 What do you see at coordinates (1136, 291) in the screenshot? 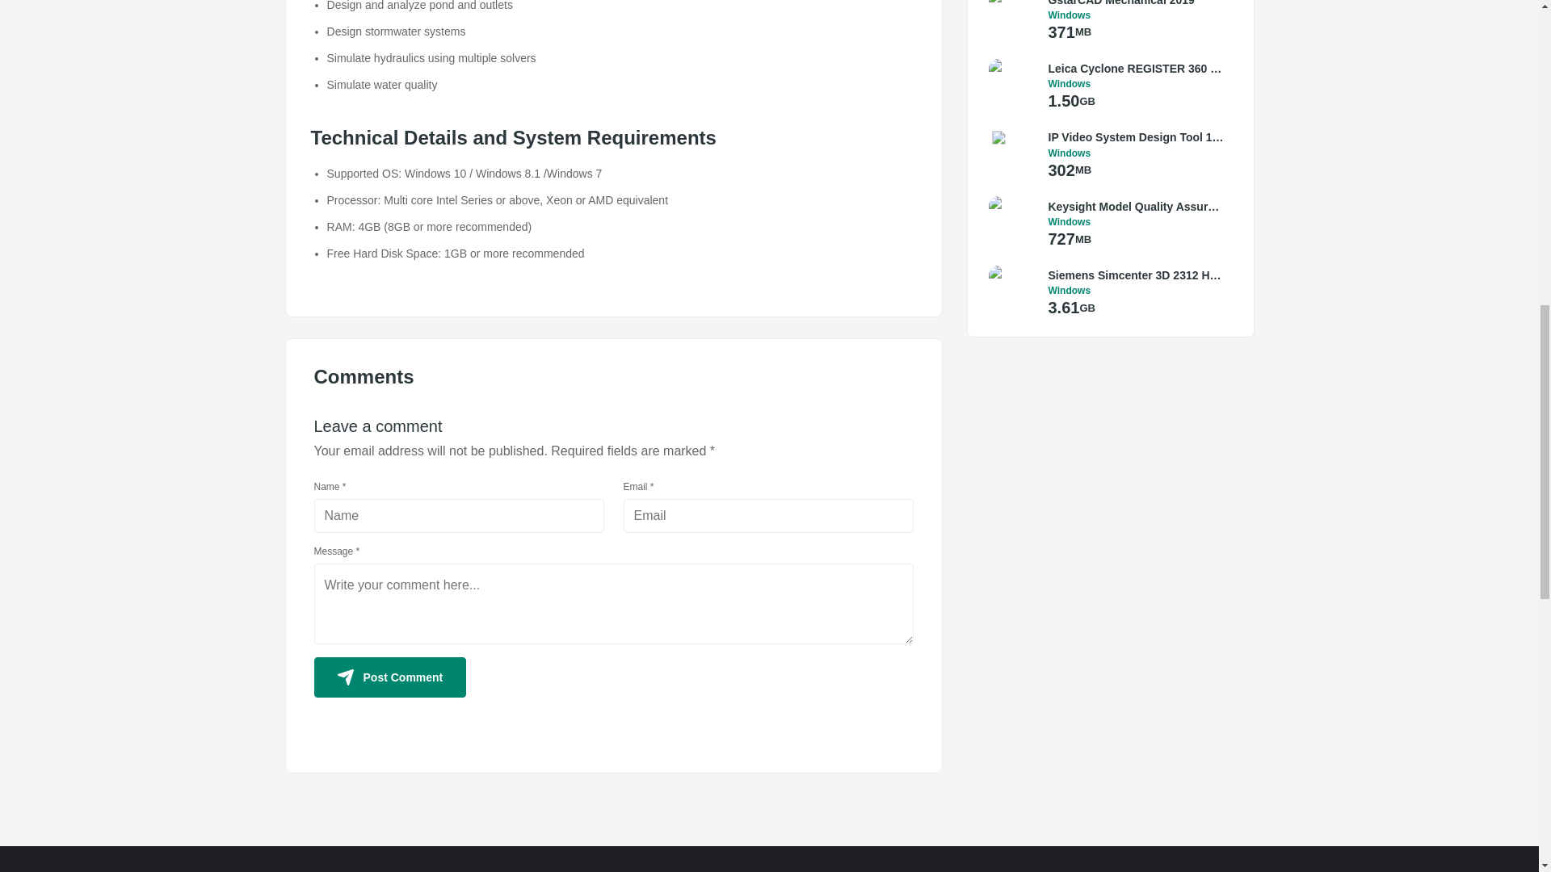
I see `Windows` at bounding box center [1136, 291].